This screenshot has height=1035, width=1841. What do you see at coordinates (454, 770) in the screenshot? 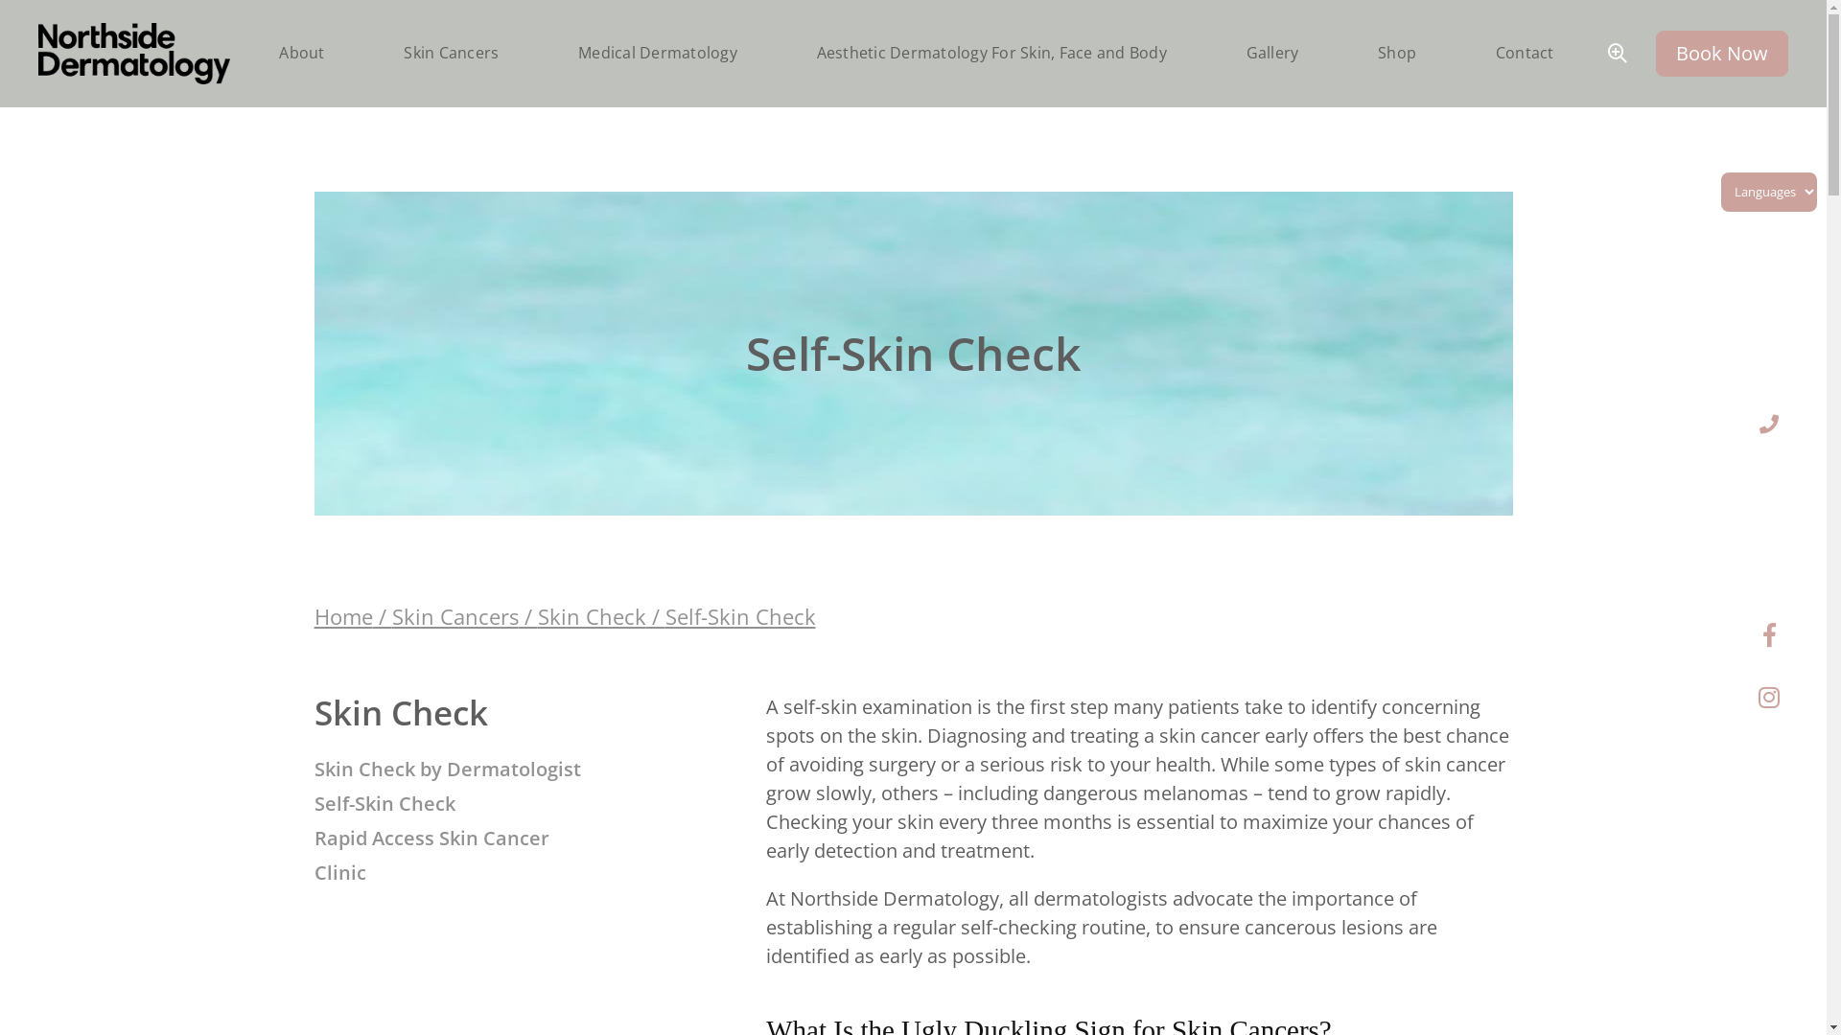
I see `Skin Check by Dermatologist` at bounding box center [454, 770].